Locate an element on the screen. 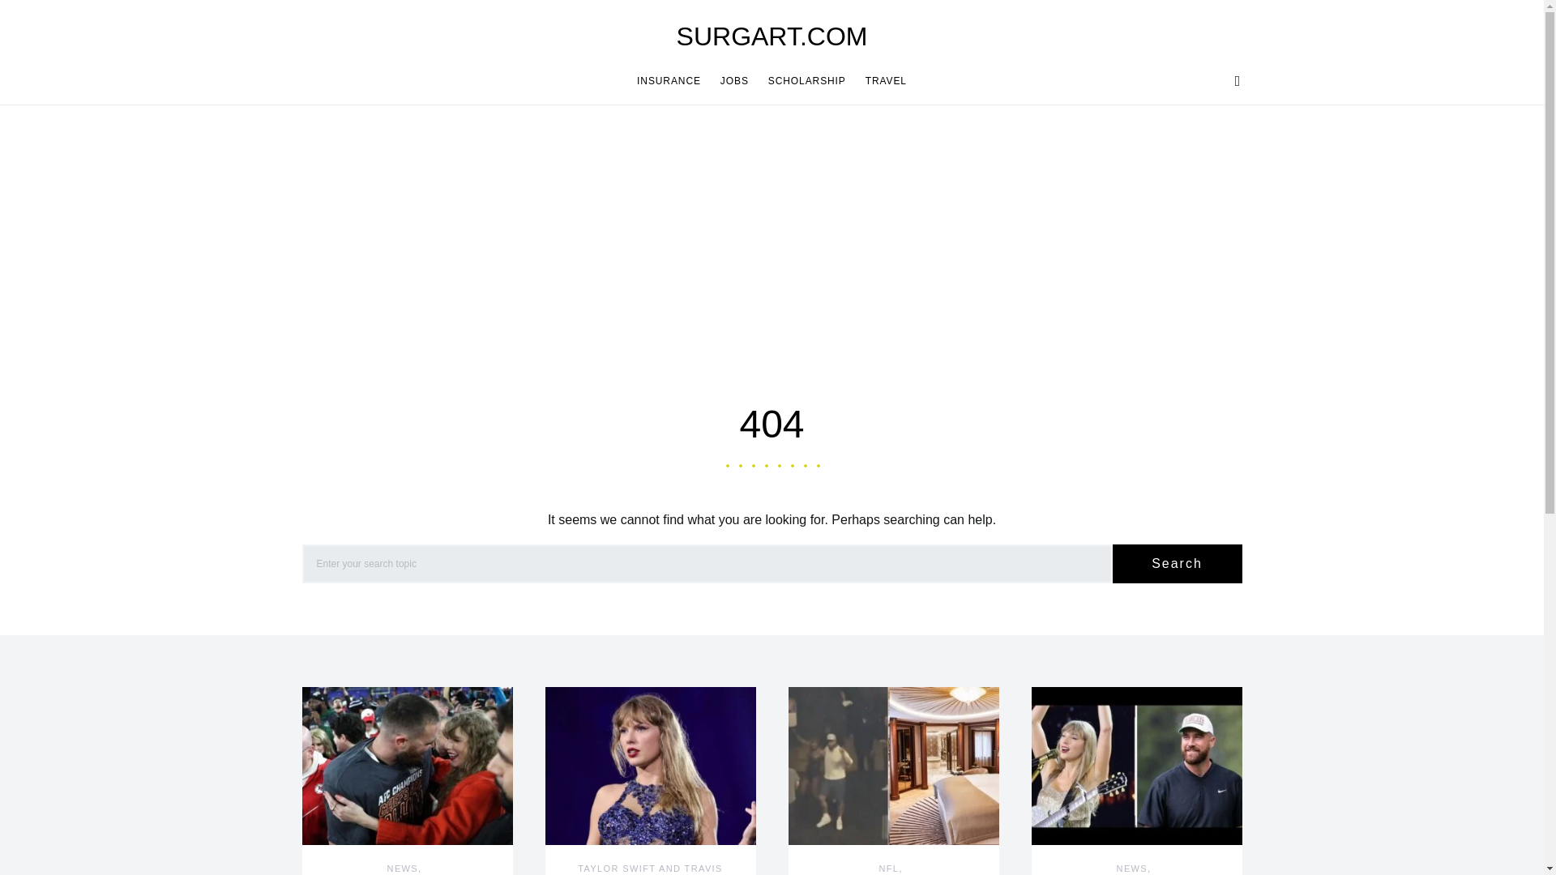 The height and width of the screenshot is (875, 1556). INSURANCE is located at coordinates (673, 81).